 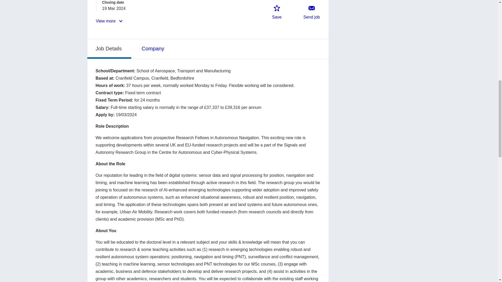 What do you see at coordinates (372, 177) in the screenshot?
I see `3rd party ad content` at bounding box center [372, 177].